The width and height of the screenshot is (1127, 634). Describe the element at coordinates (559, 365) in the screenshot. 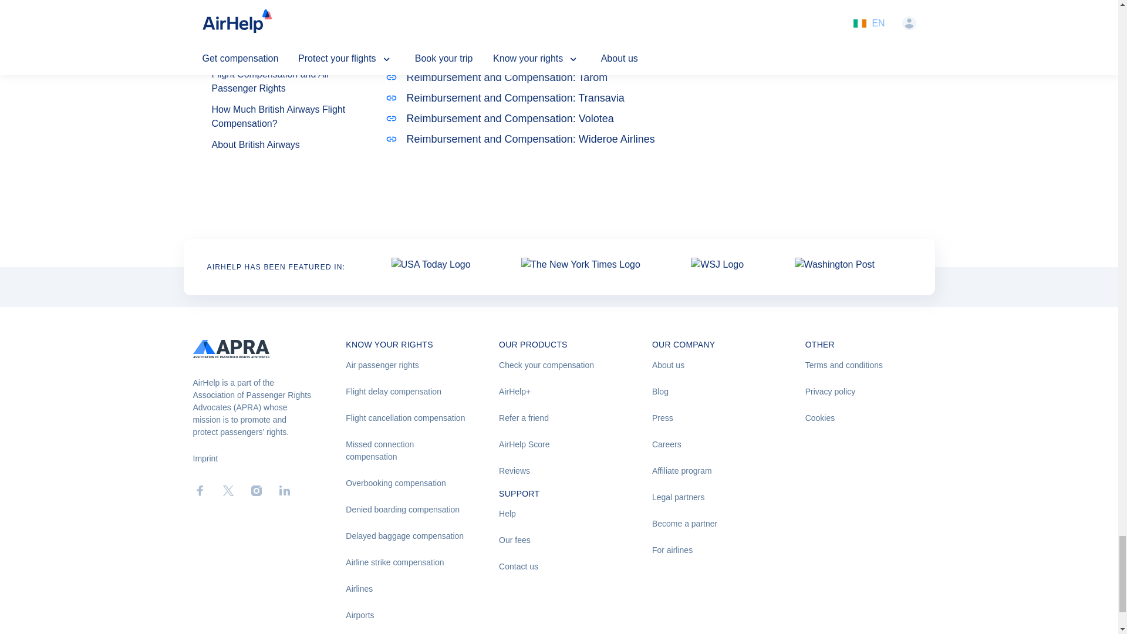

I see `Check your compensation` at that location.